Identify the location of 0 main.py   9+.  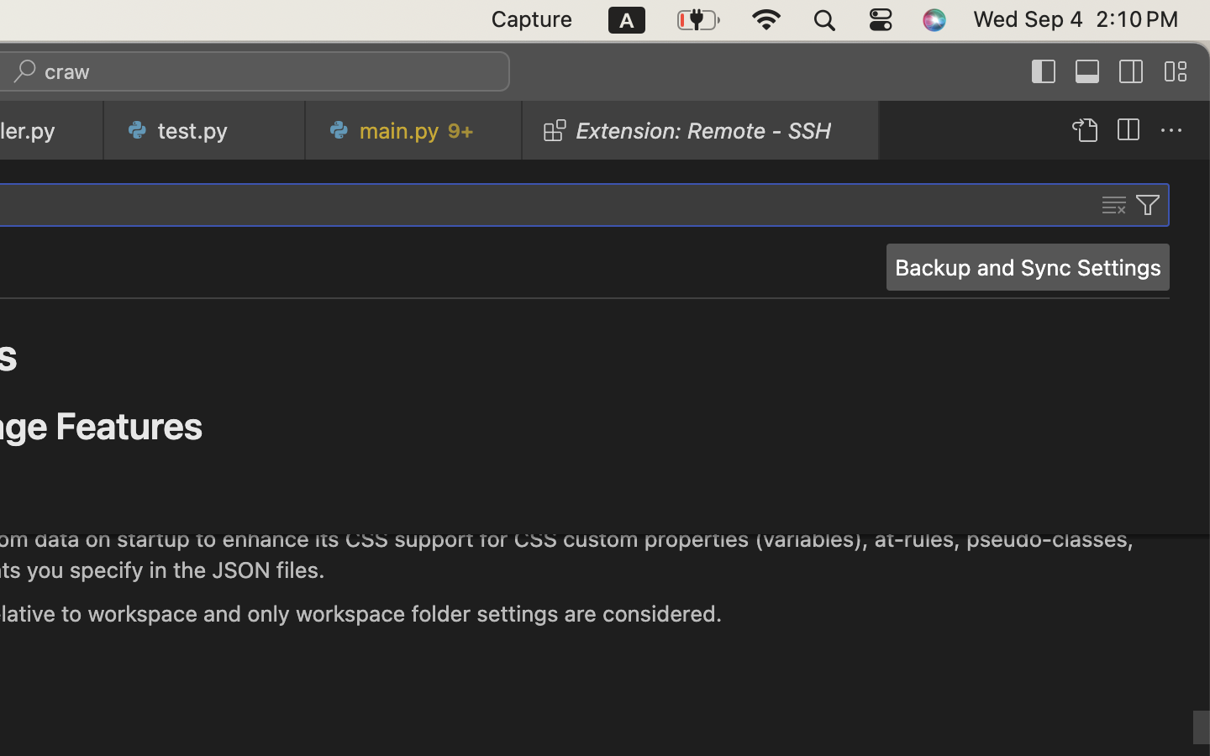
(414, 130).